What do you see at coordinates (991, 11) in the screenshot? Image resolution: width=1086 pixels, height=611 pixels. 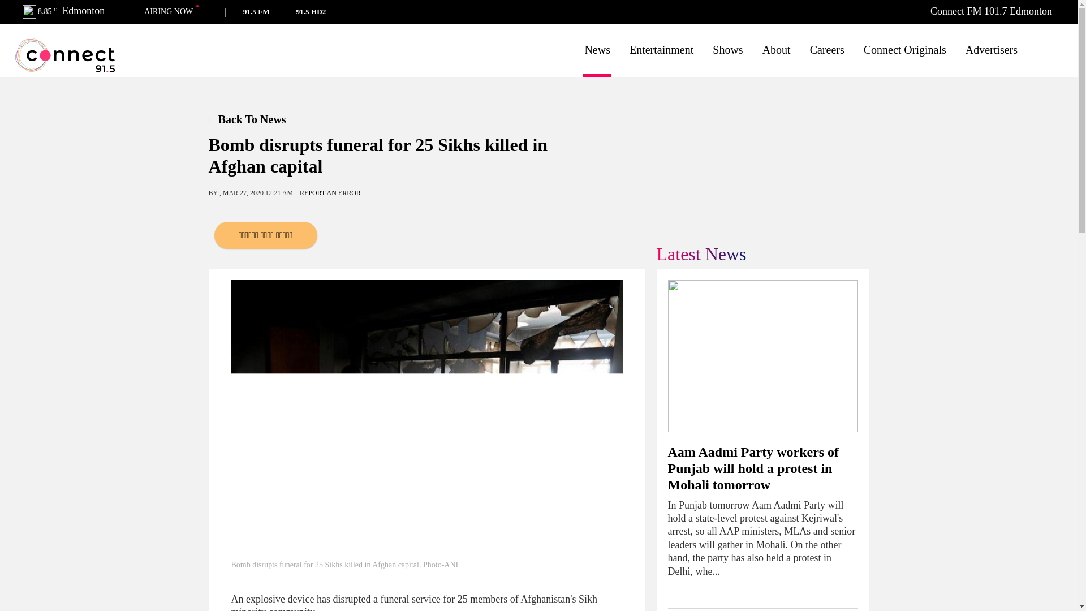 I see `Connect FM 101.7 Edmonton` at bounding box center [991, 11].